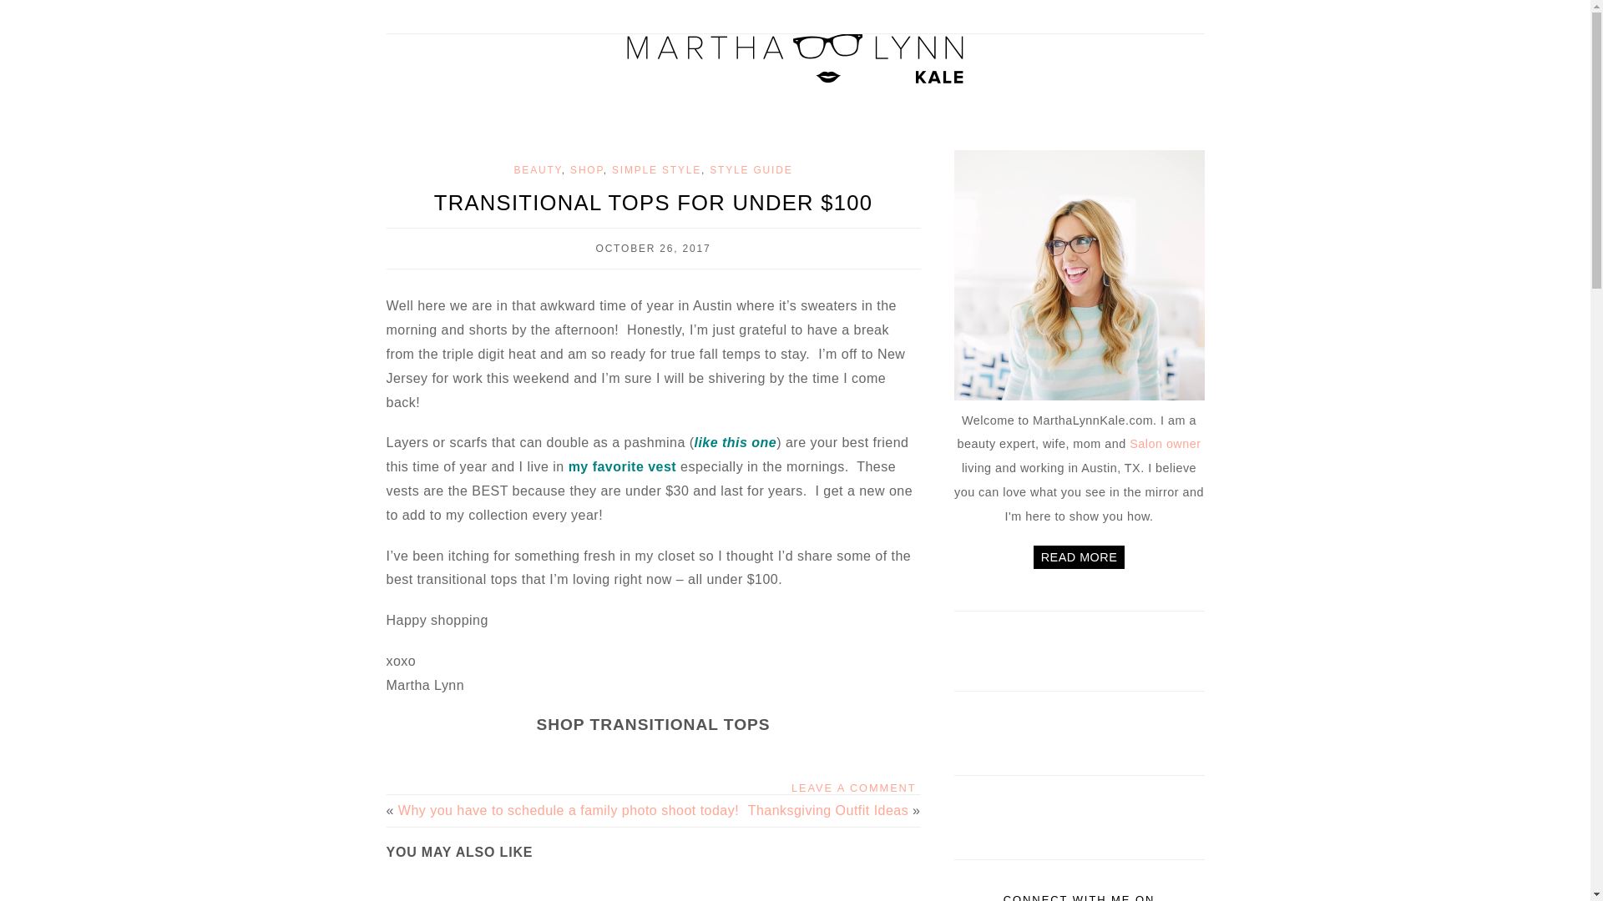 This screenshot has height=901, width=1603. Describe the element at coordinates (828, 810) in the screenshot. I see `Thanksgiving Outfit Ideas` at that location.